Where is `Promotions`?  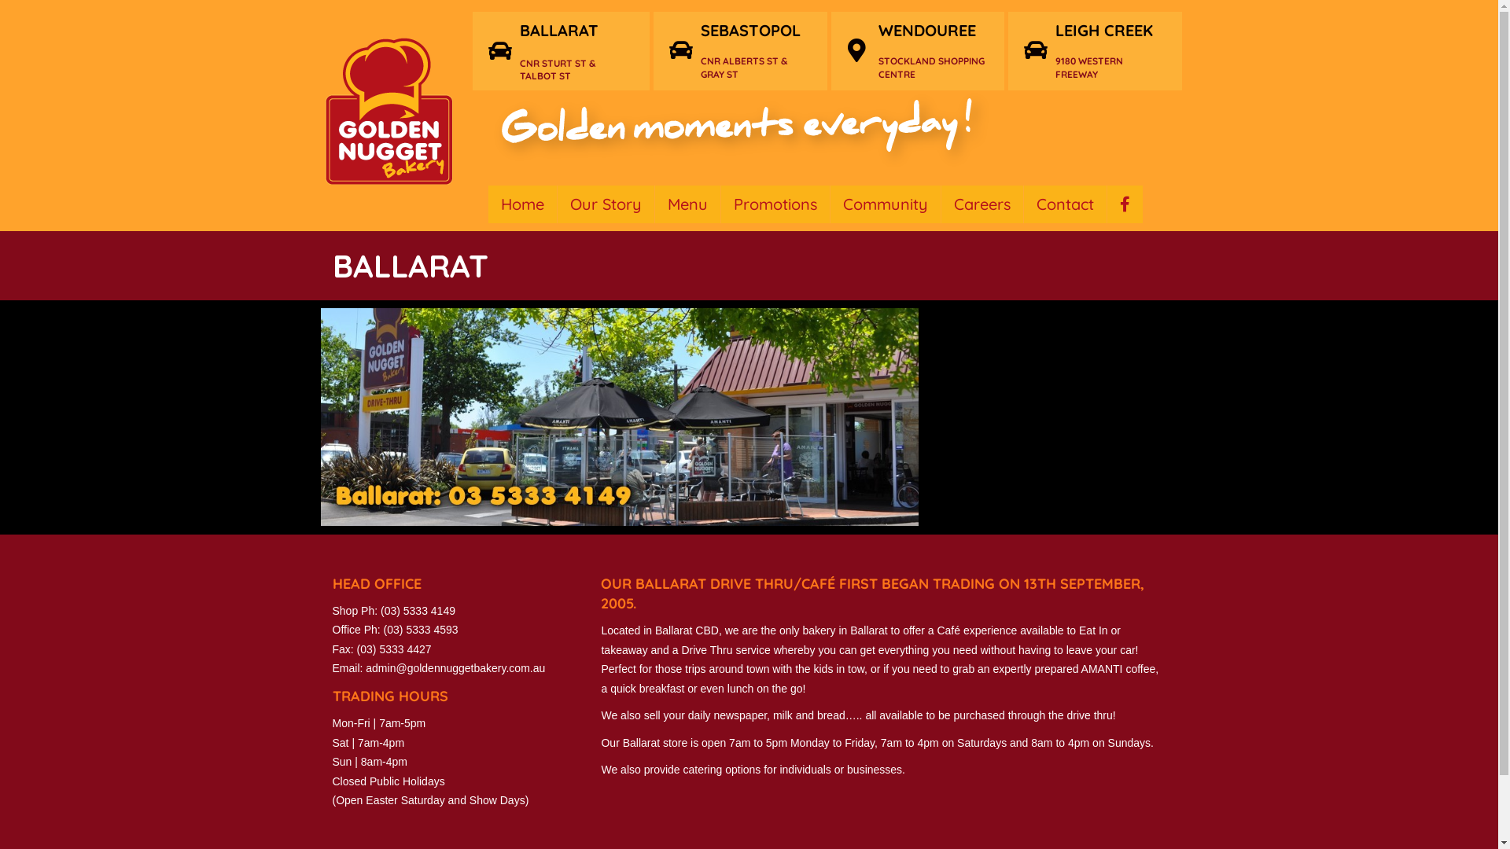 Promotions is located at coordinates (775, 204).